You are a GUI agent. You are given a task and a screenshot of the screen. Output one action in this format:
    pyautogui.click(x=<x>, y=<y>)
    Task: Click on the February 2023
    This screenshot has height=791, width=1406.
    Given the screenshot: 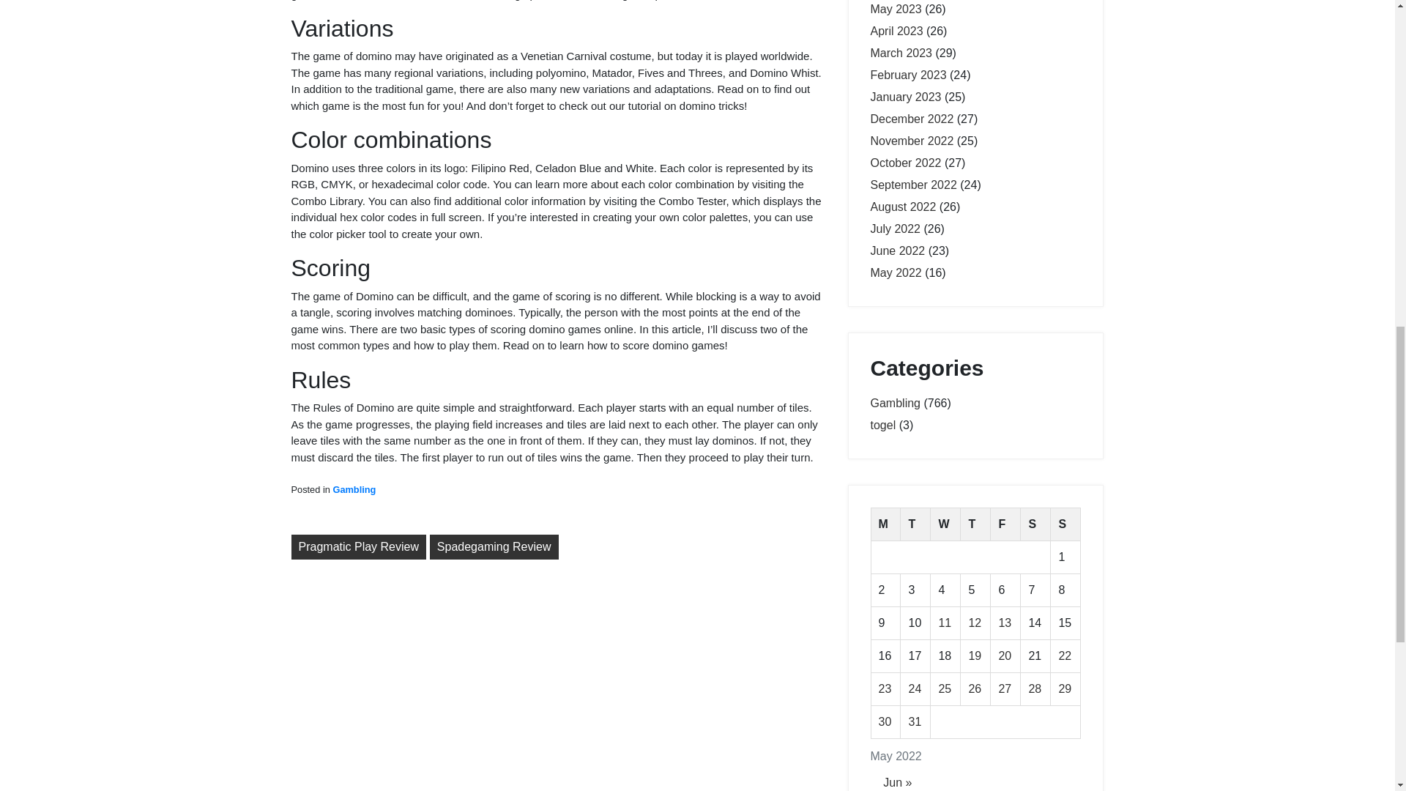 What is the action you would take?
    pyautogui.click(x=908, y=75)
    